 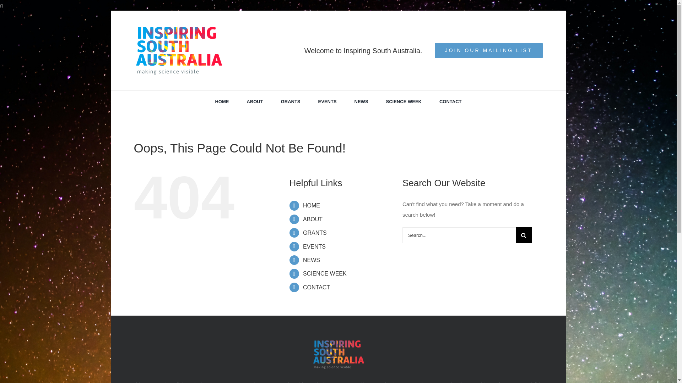 I want to click on GRANTS, so click(x=315, y=233).